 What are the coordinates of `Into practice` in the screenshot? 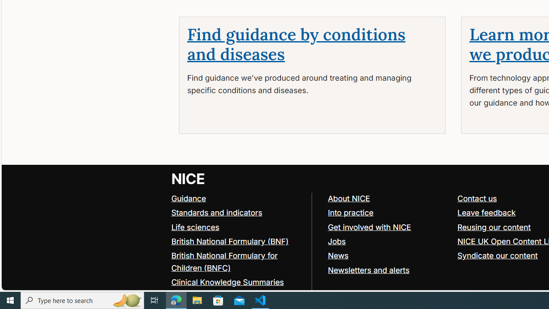 It's located at (389, 213).